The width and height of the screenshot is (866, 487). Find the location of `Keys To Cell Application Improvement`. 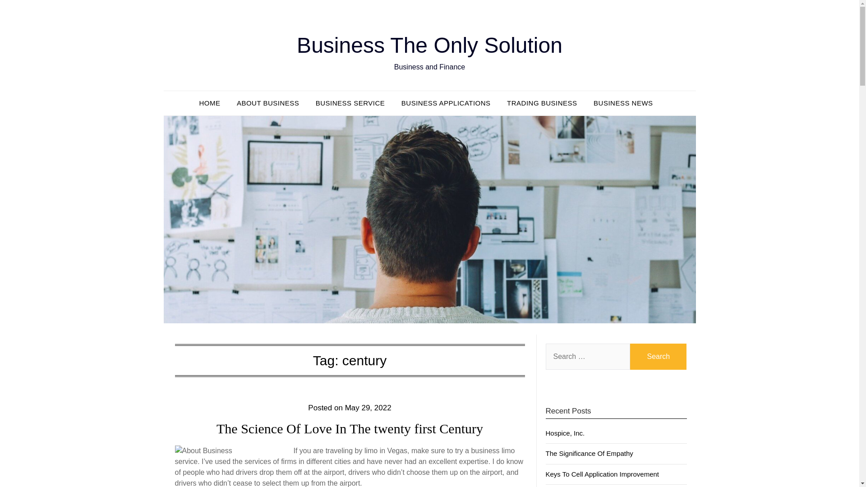

Keys To Cell Application Improvement is located at coordinates (602, 474).